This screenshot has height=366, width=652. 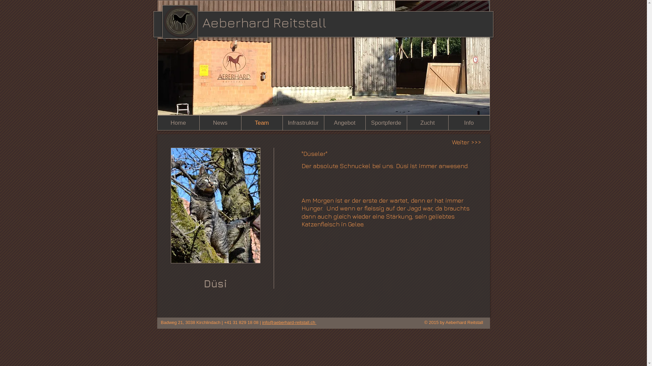 What do you see at coordinates (181, 21) in the screenshot?
I see `logo.jpg` at bounding box center [181, 21].